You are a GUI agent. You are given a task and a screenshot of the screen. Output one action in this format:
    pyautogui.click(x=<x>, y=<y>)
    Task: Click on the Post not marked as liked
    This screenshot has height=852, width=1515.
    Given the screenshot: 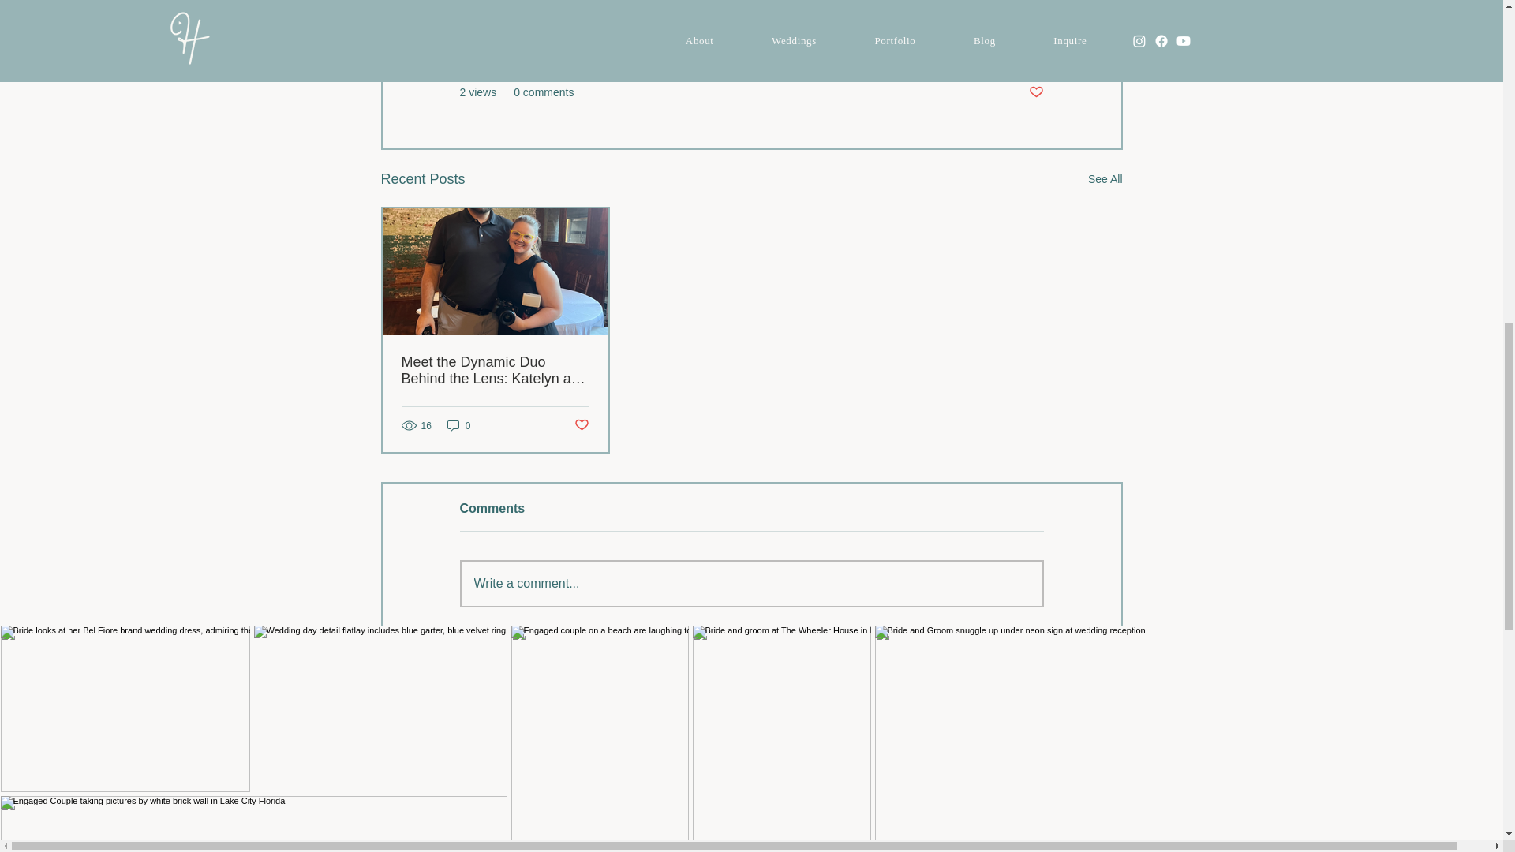 What is the action you would take?
    pyautogui.click(x=581, y=425)
    